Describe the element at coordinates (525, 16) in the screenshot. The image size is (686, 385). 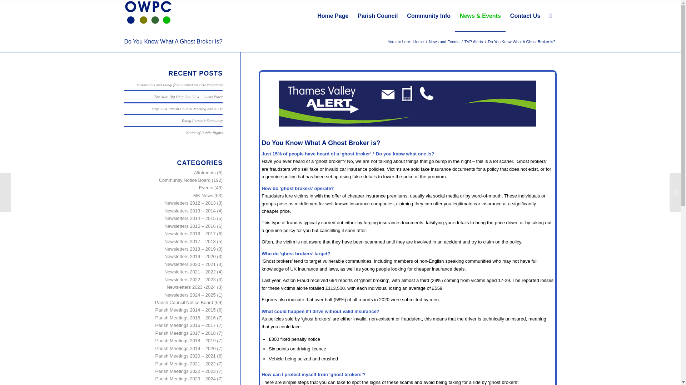
I see `Contact Us` at that location.